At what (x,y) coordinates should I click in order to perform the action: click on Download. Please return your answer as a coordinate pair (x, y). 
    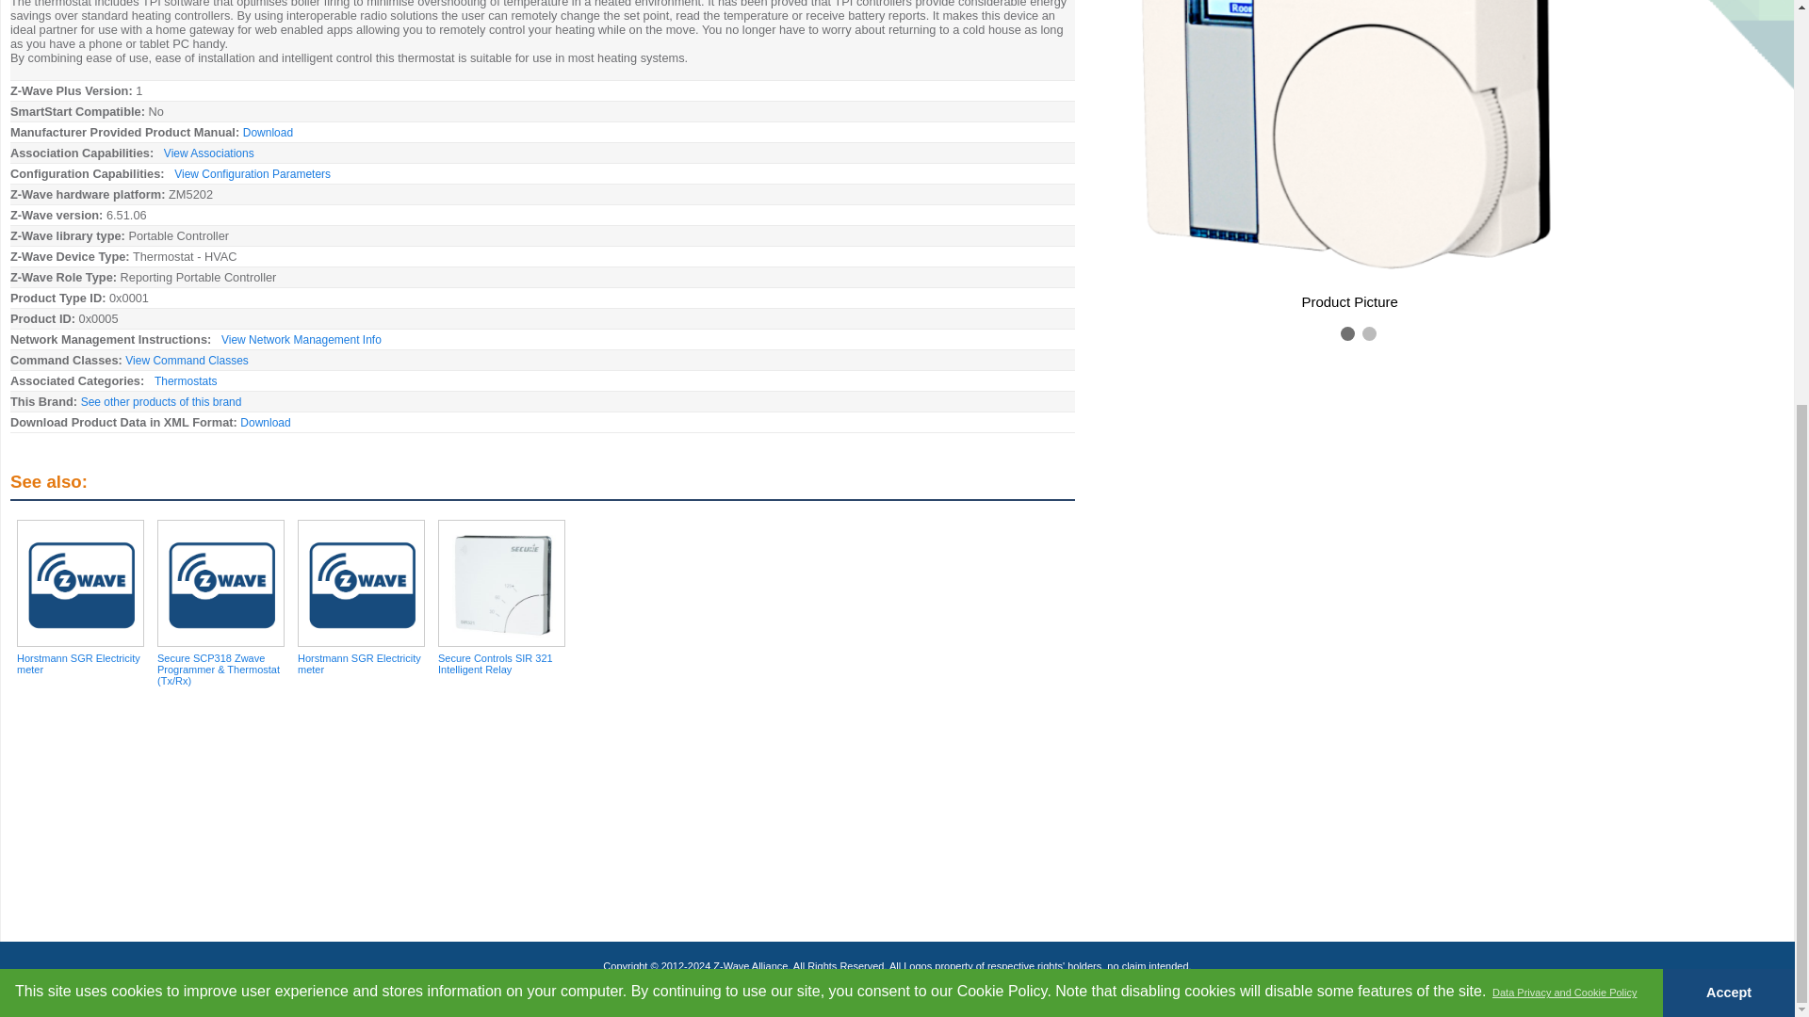
    Looking at the image, I should click on (265, 422).